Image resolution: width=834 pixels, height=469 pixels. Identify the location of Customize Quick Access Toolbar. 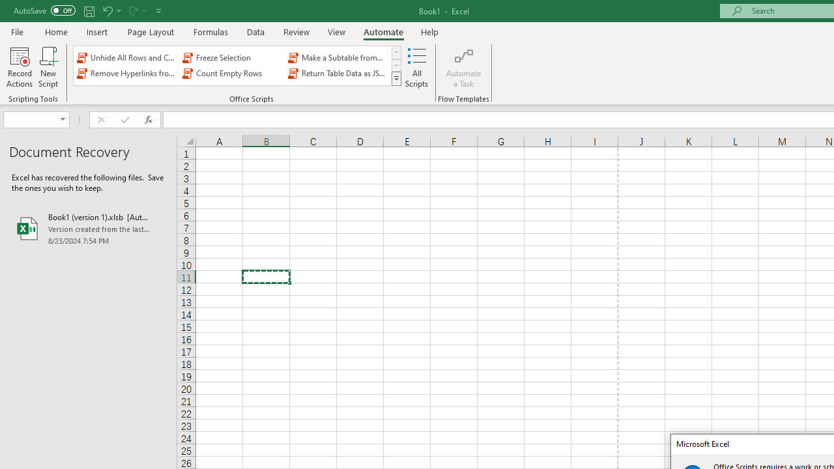
(159, 10).